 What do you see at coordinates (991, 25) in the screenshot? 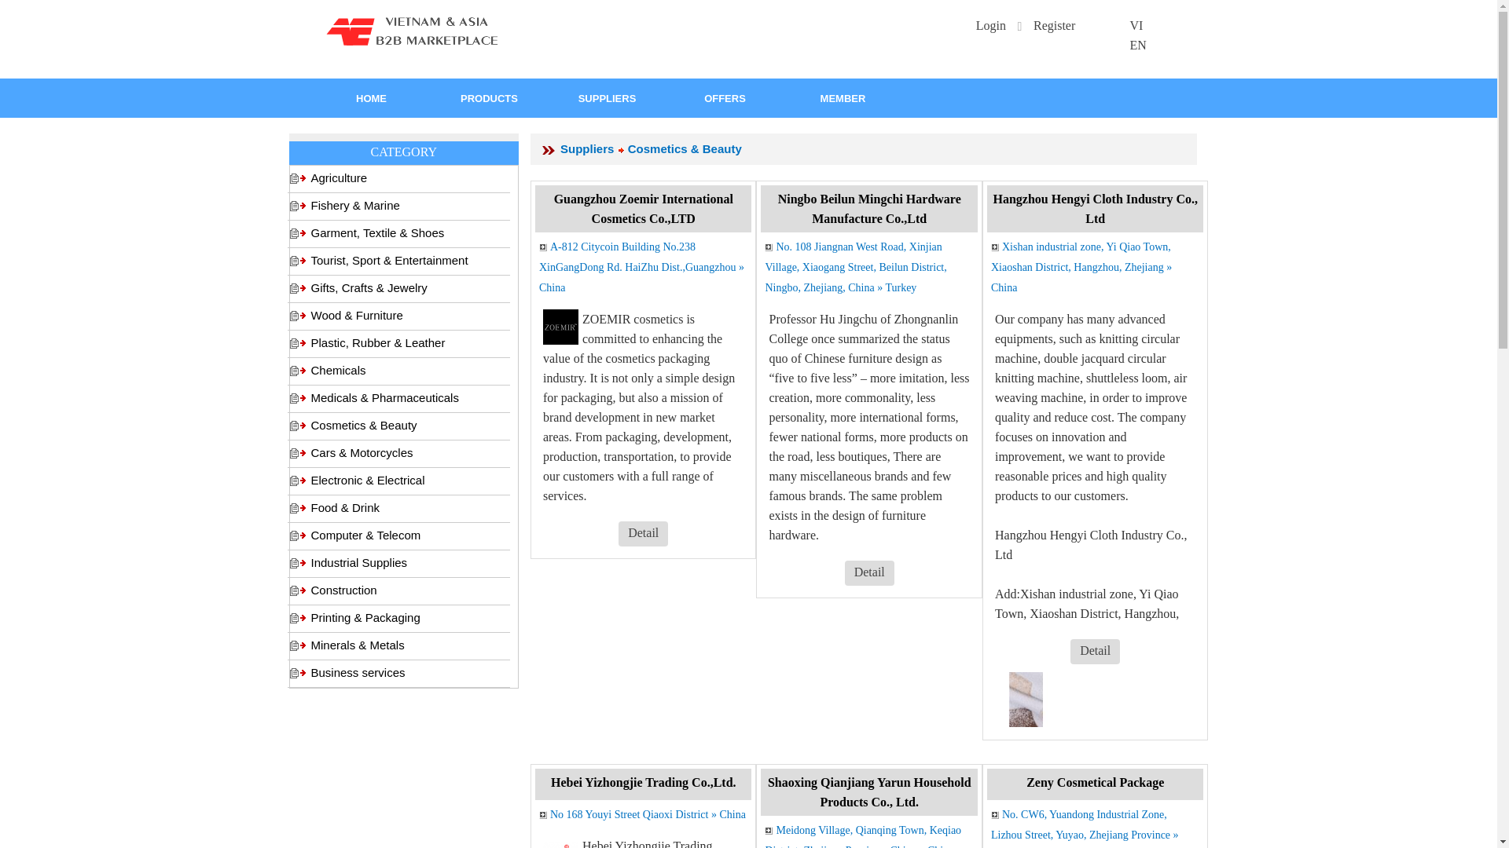
I see `Login` at bounding box center [991, 25].